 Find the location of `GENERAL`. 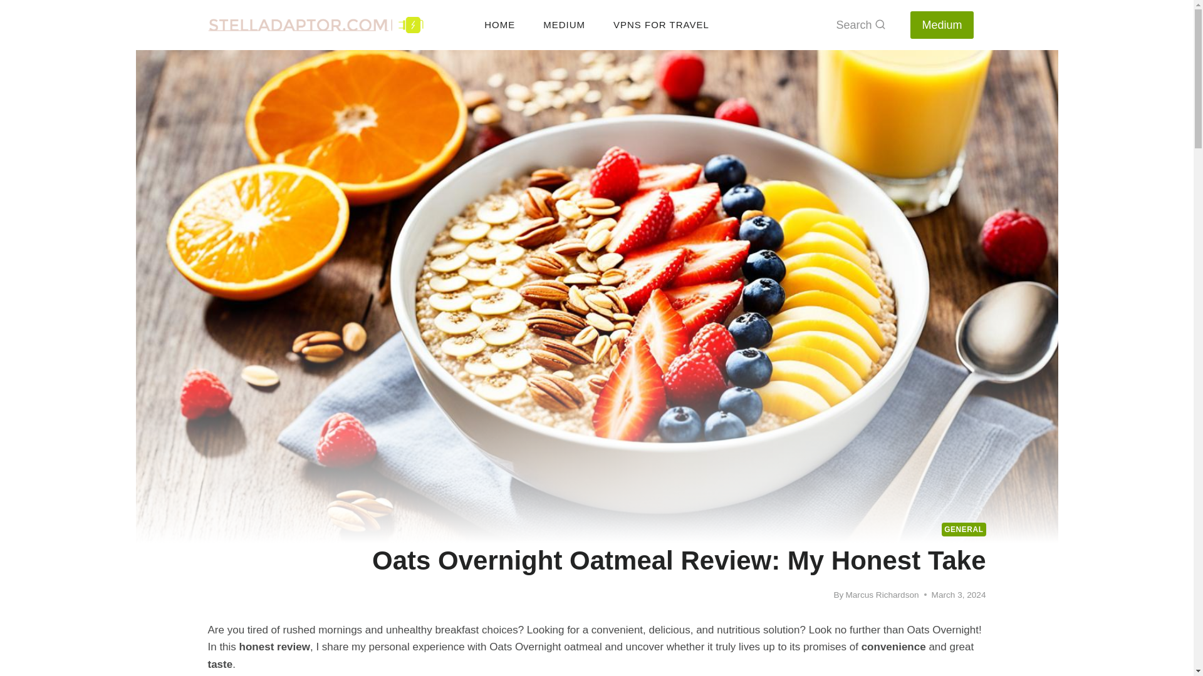

GENERAL is located at coordinates (964, 530).